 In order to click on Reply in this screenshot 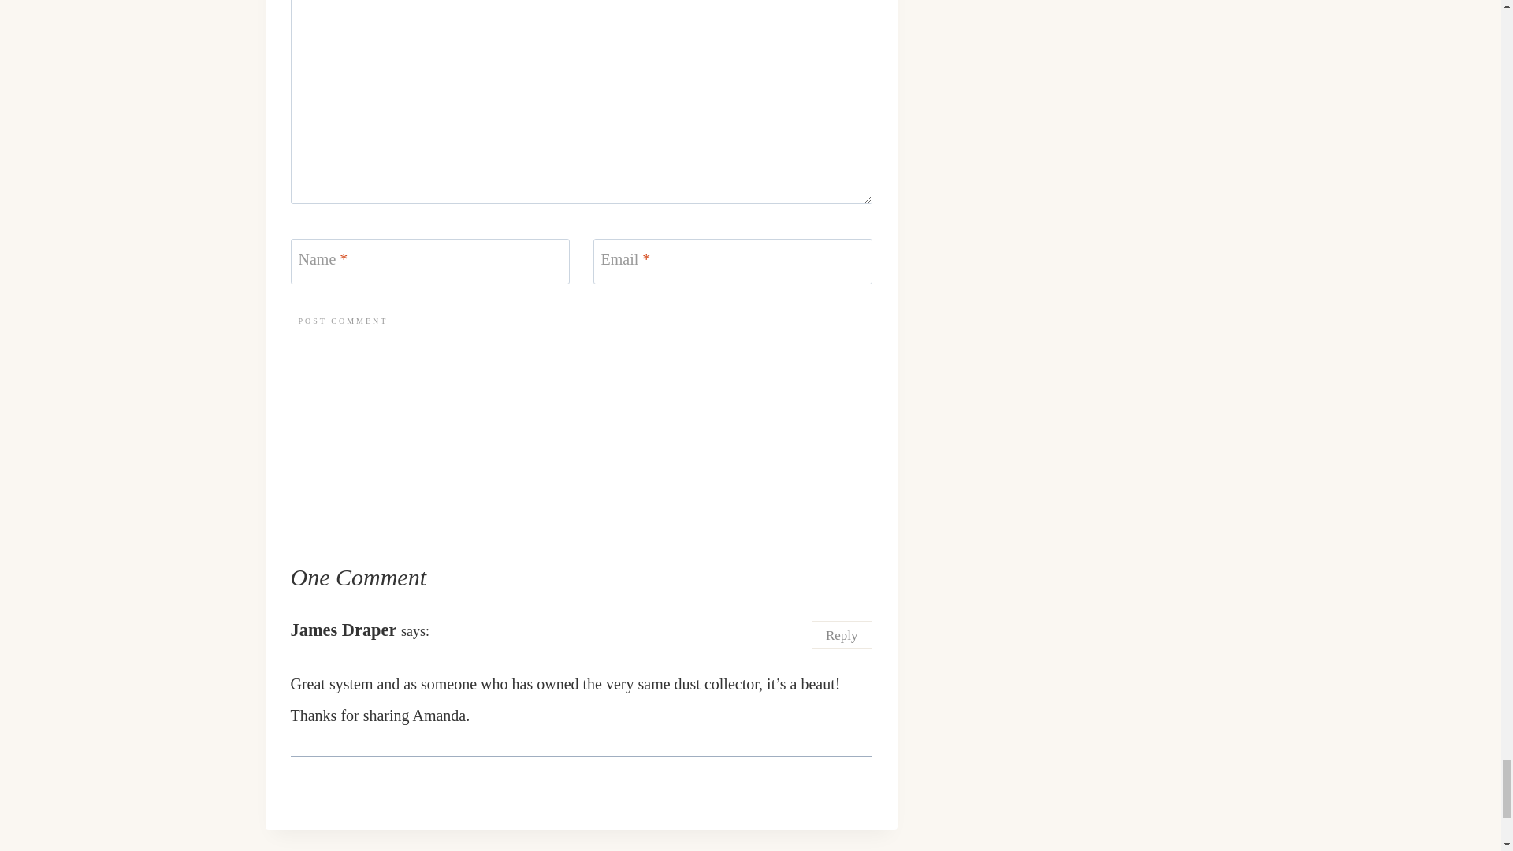, I will do `click(842, 635)`.